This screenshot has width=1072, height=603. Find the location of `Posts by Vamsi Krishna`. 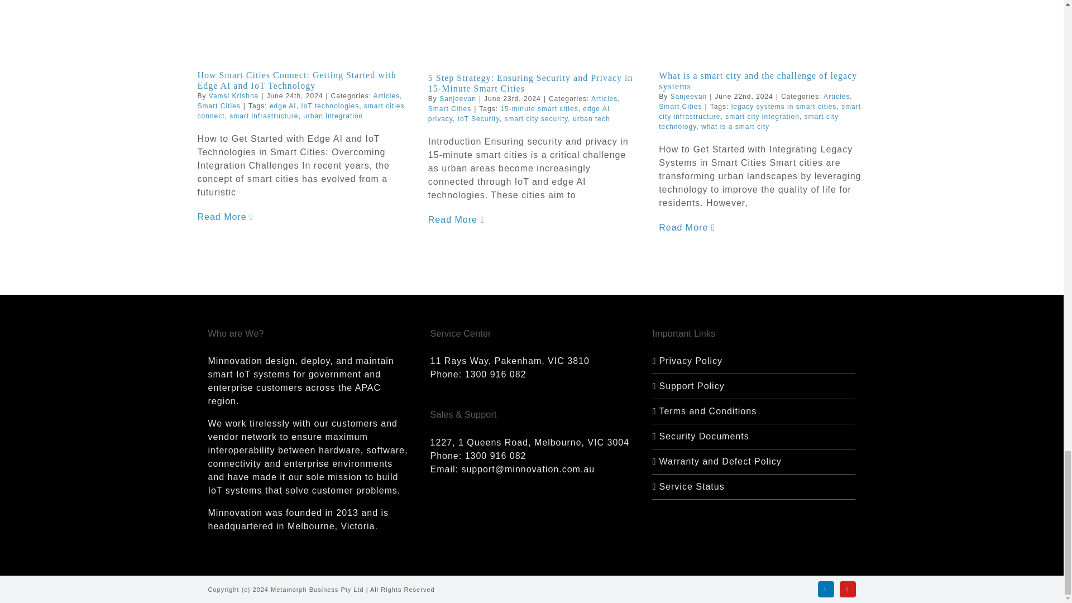

Posts by Vamsi Krishna is located at coordinates (233, 96).